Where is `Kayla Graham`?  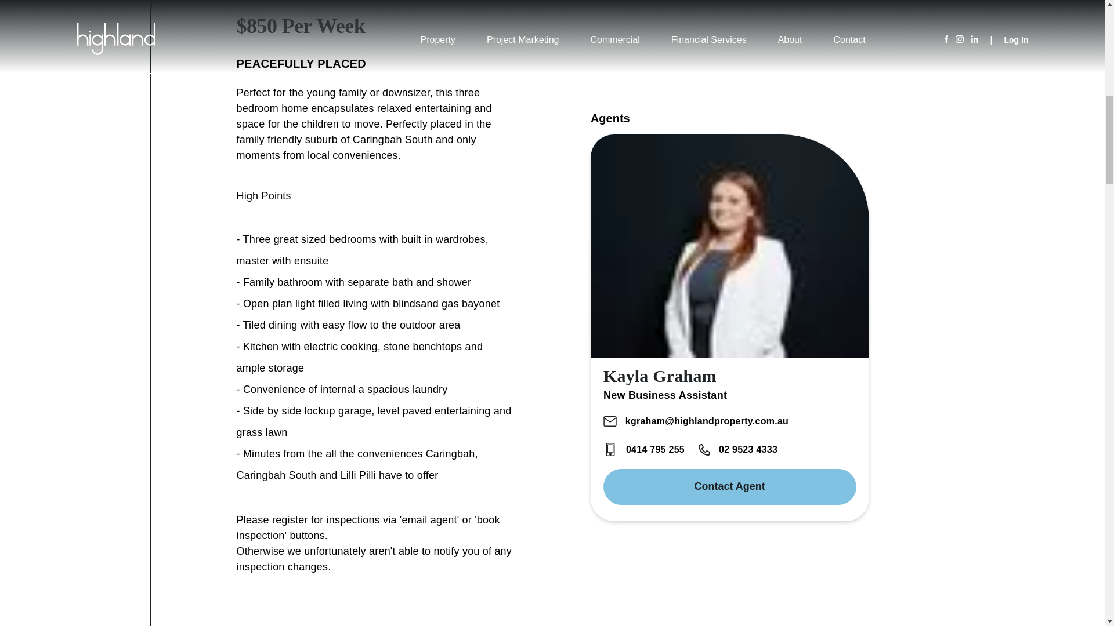 Kayla Graham is located at coordinates (660, 376).